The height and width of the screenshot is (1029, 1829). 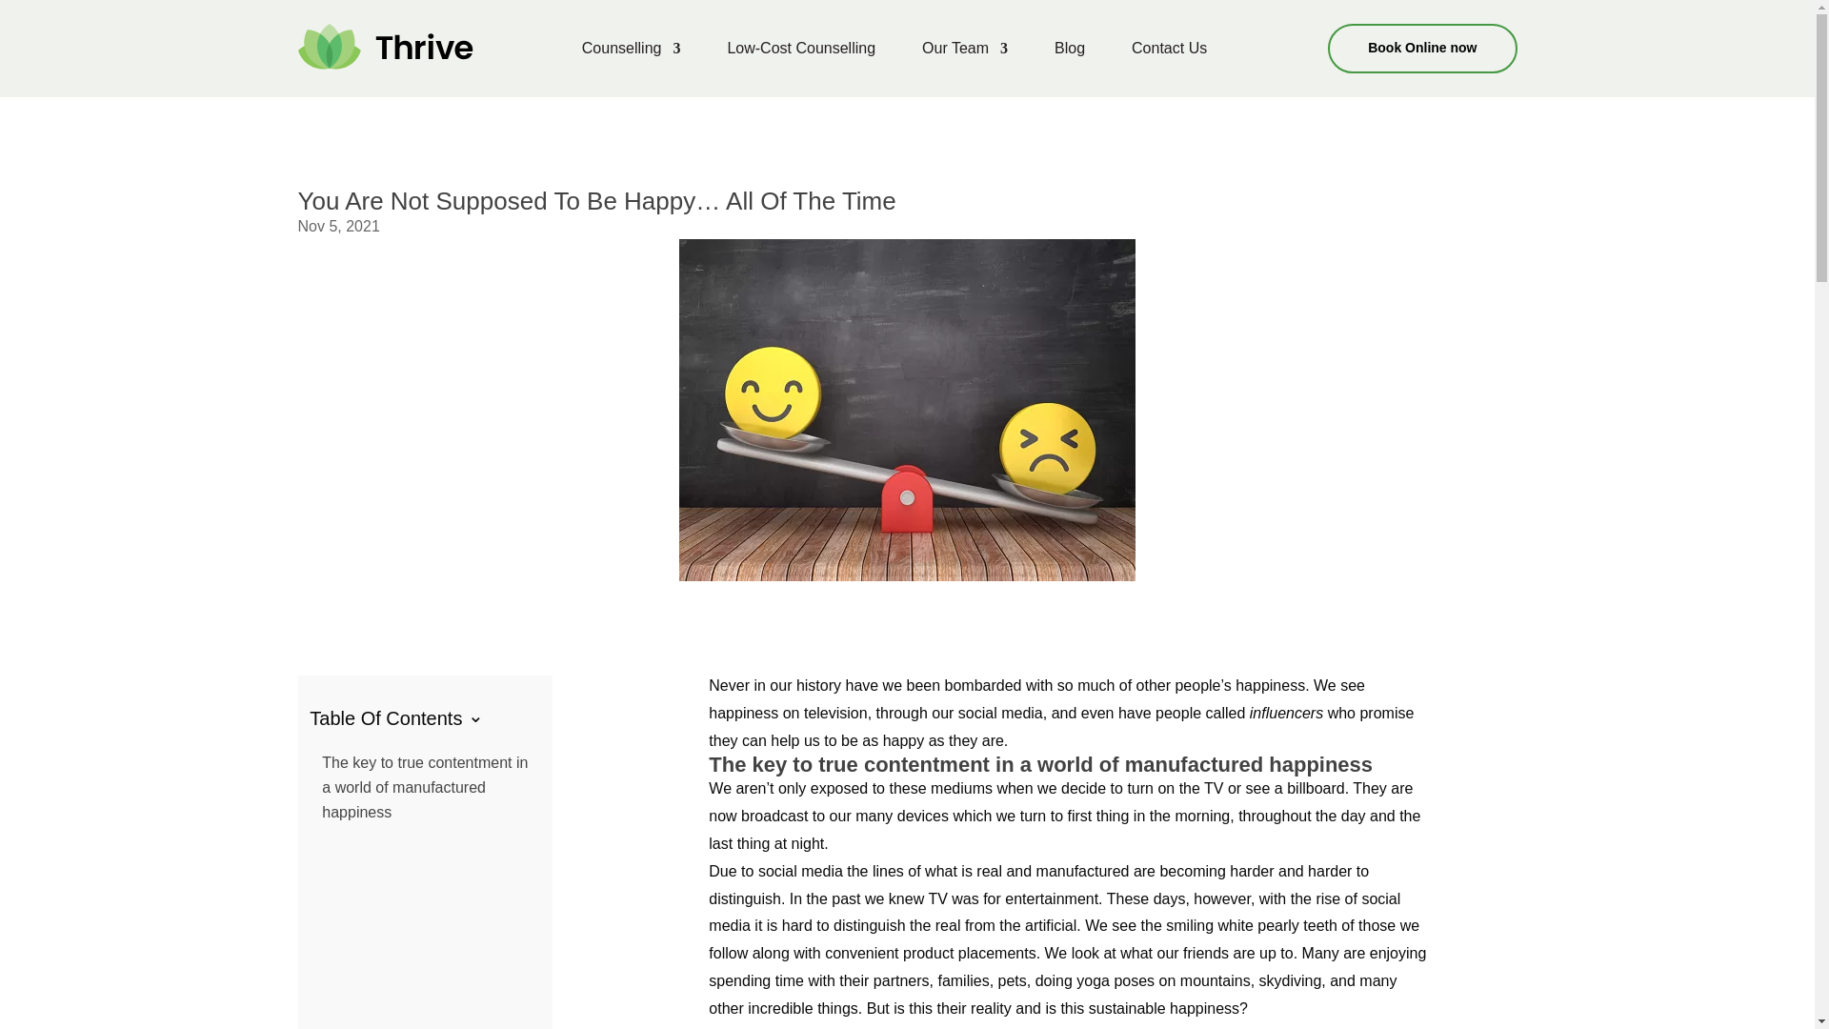 I want to click on Blog, so click(x=1069, y=51).